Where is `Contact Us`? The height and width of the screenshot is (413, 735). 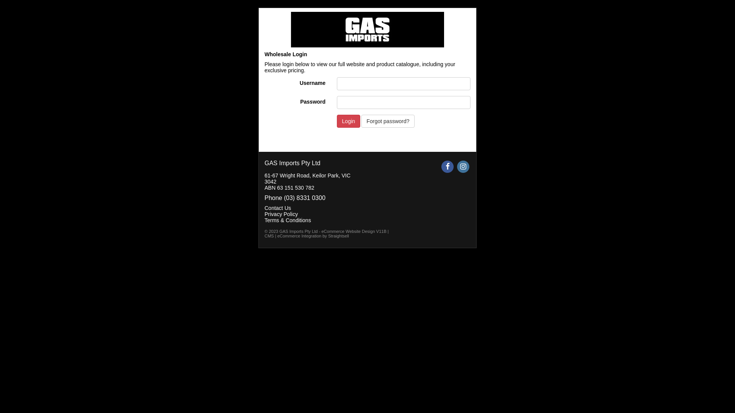
Contact Us is located at coordinates (278, 208).